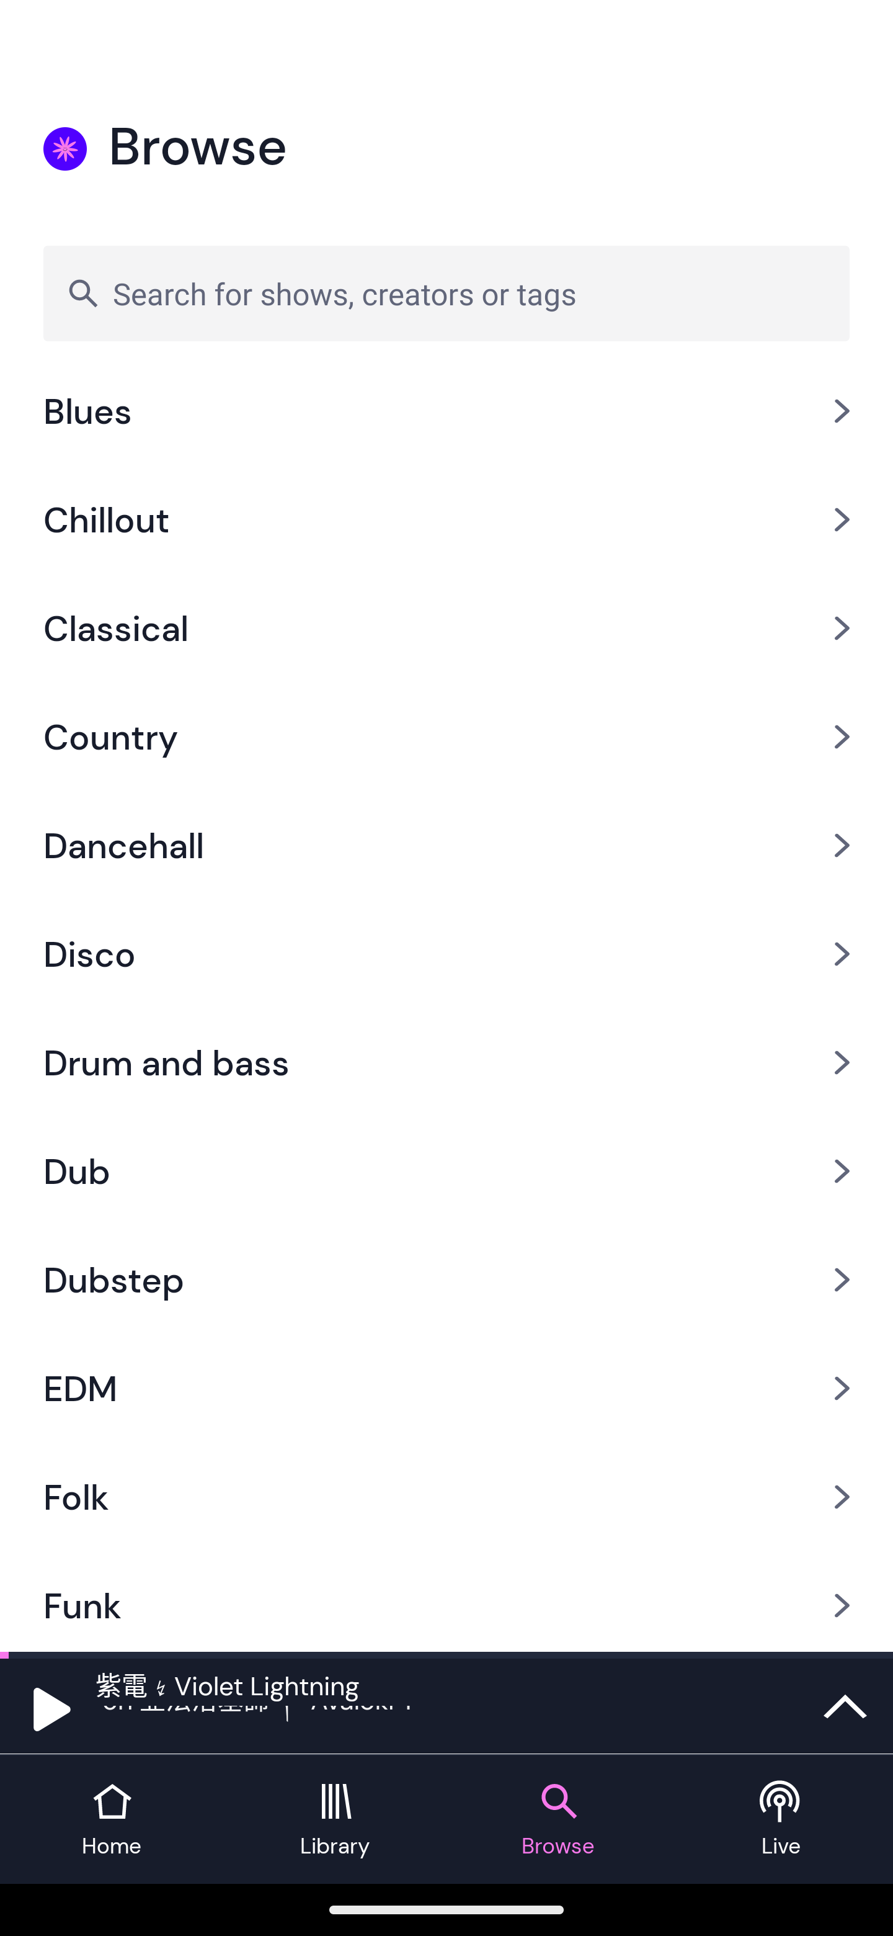  I want to click on Funk, so click(446, 1601).